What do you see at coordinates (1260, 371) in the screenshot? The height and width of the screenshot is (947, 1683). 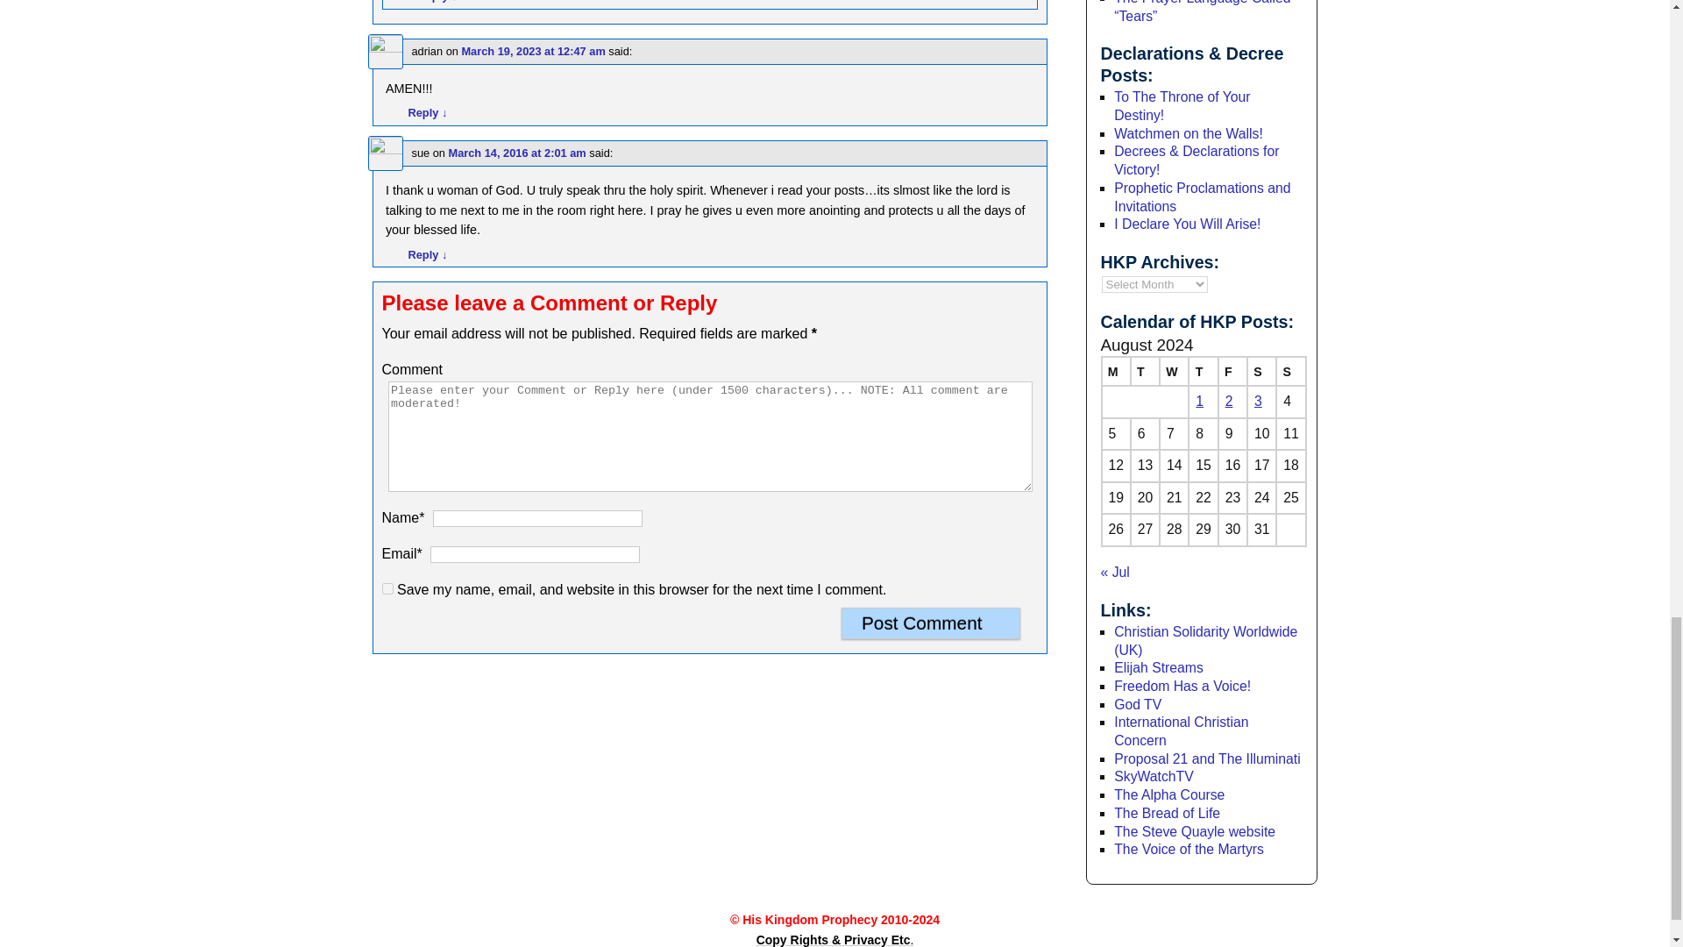 I see `Saturday` at bounding box center [1260, 371].